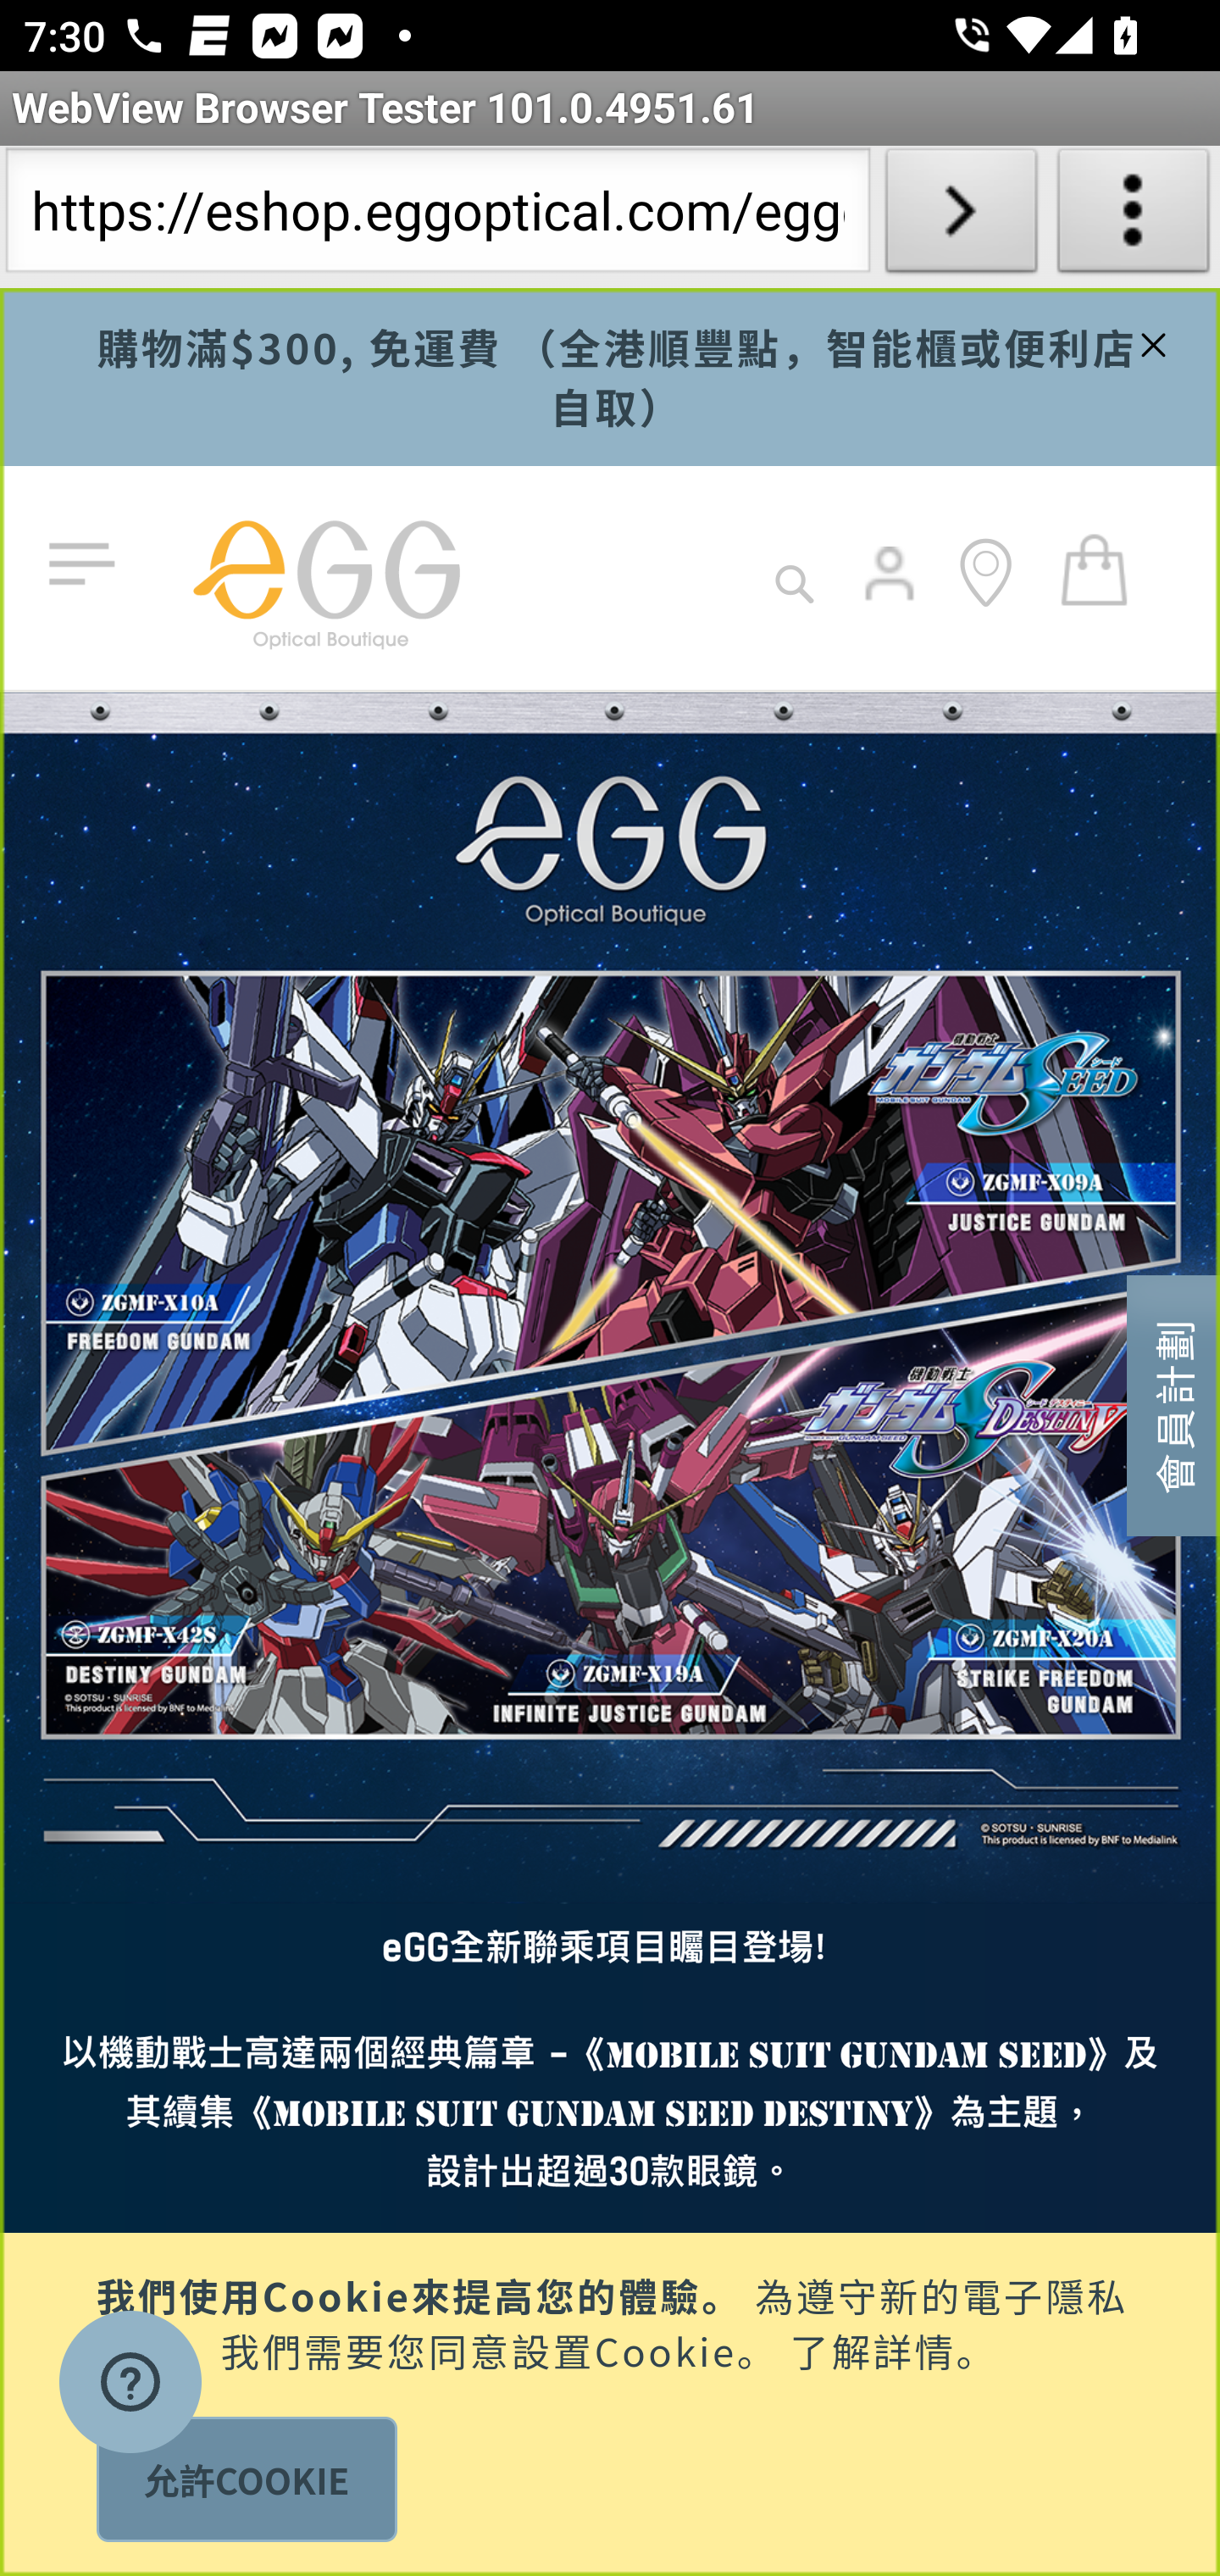 The width and height of the screenshot is (1220, 2576). What do you see at coordinates (1149, 340) in the screenshot?
I see `` at bounding box center [1149, 340].